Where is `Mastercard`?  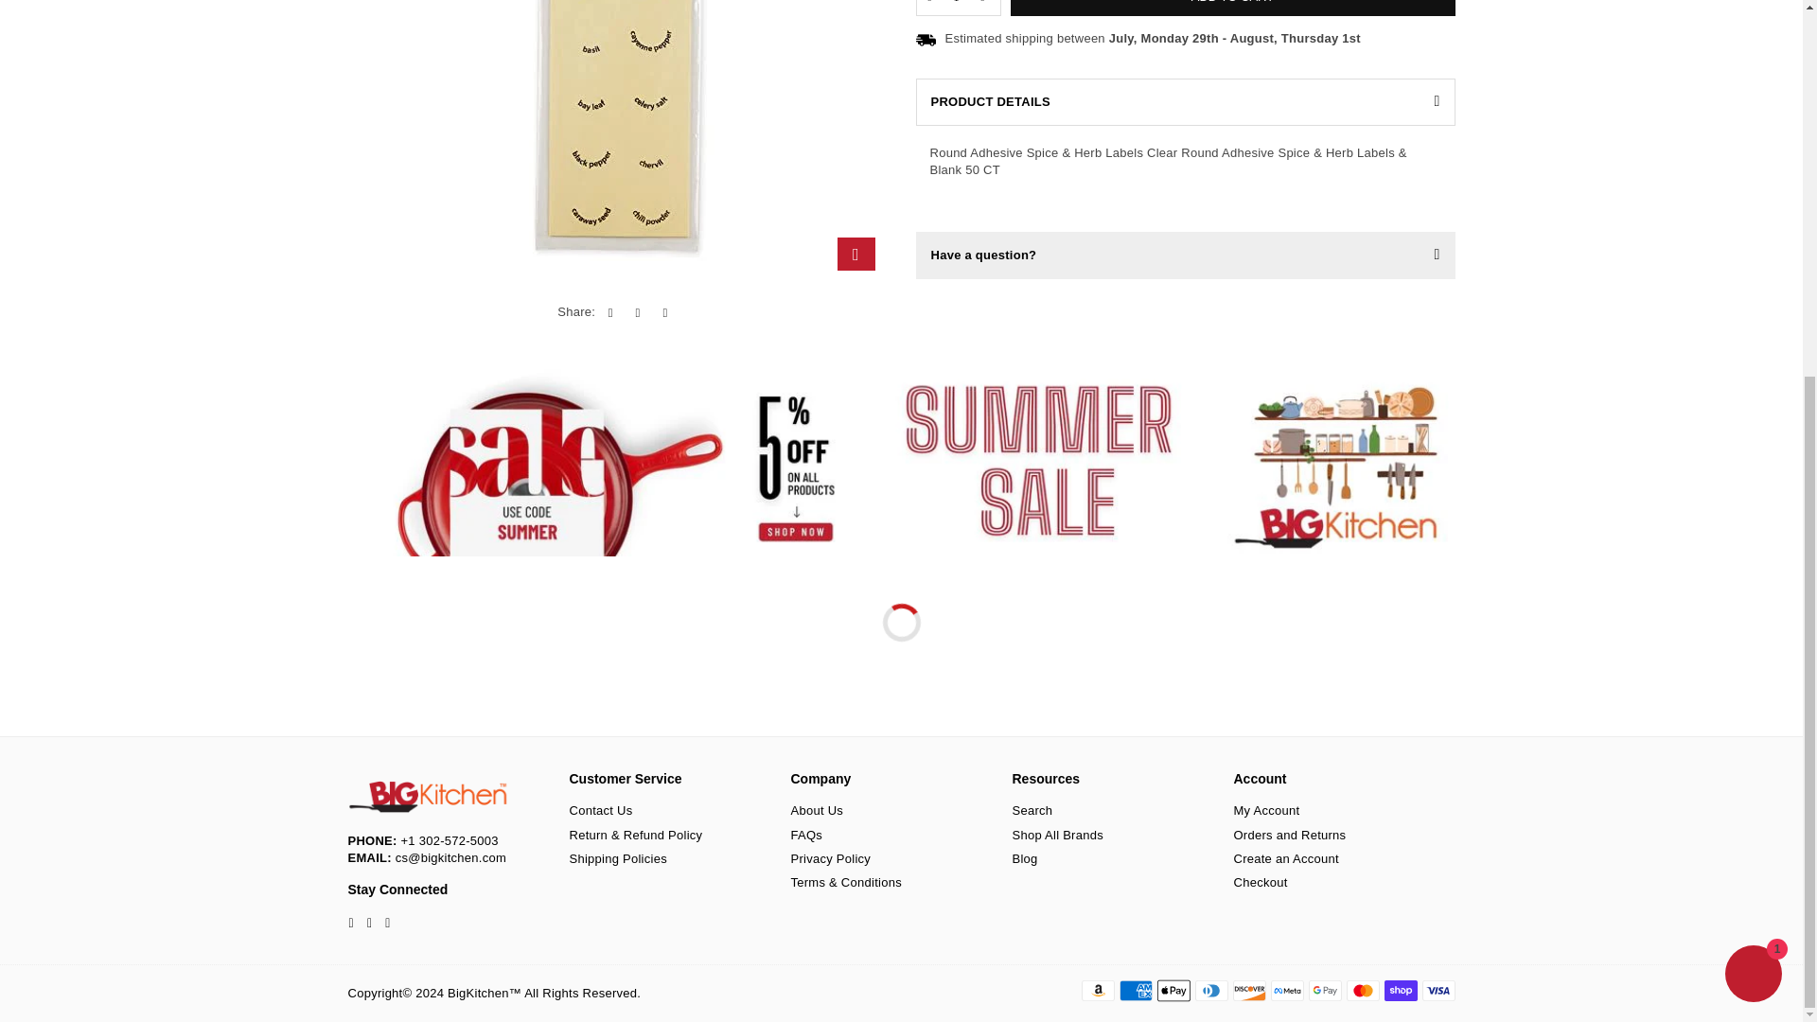 Mastercard is located at coordinates (1363, 990).